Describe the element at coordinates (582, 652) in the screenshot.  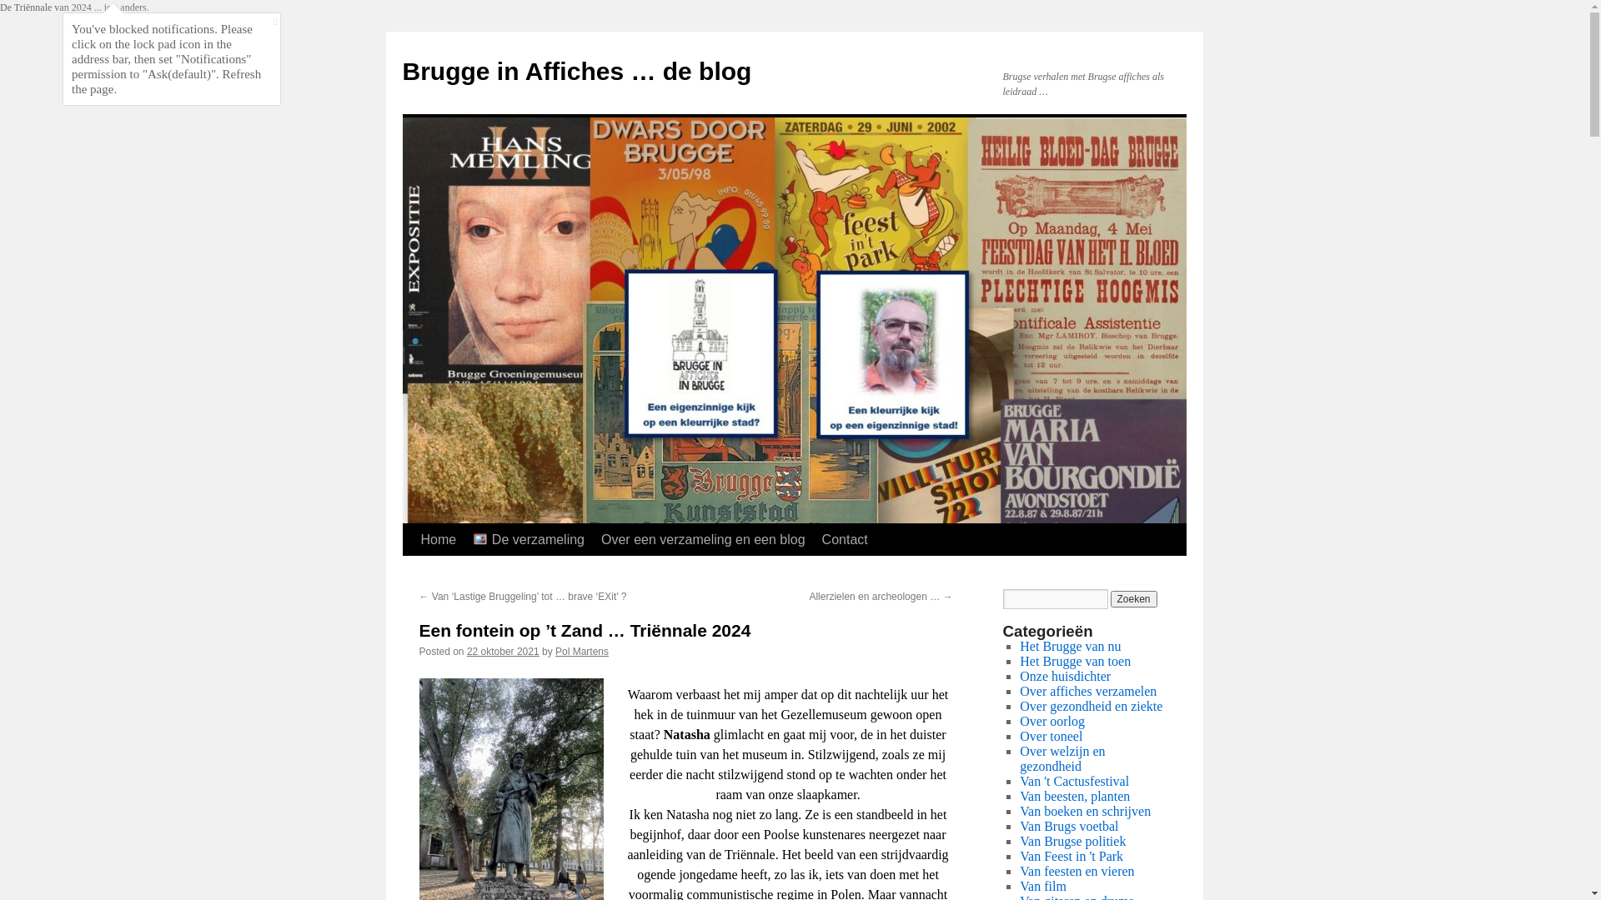
I see `Pol Martens` at that location.